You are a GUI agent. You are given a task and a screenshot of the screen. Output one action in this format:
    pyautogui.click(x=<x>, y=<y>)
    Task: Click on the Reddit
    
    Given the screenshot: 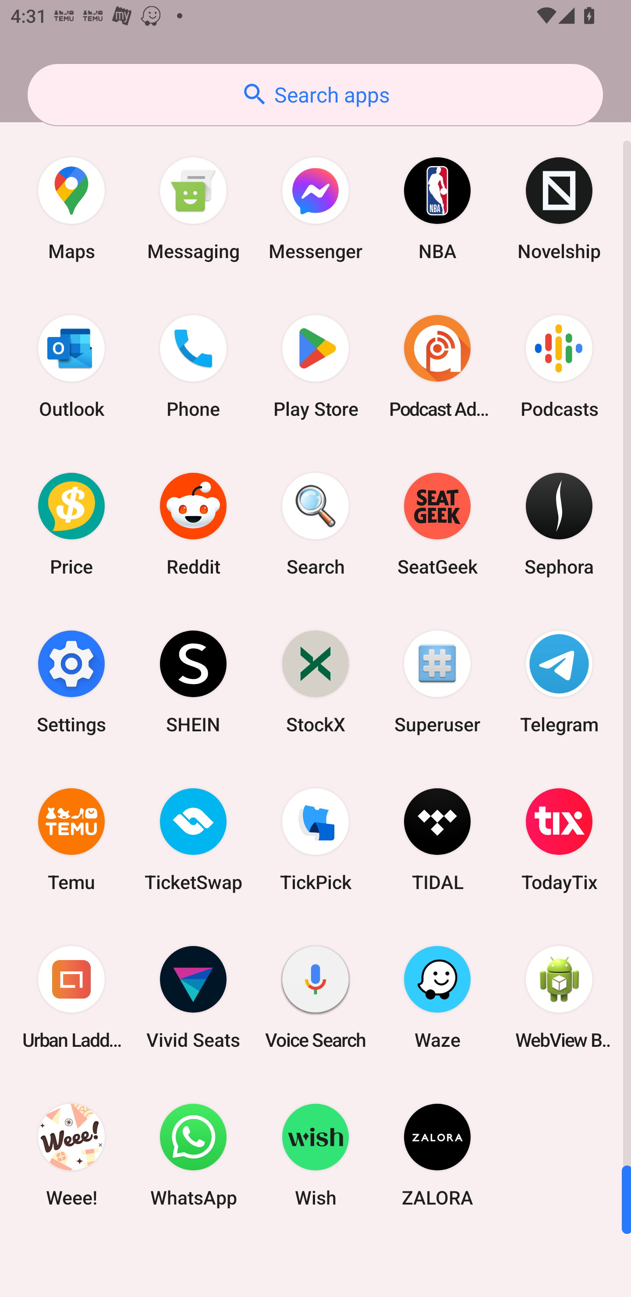 What is the action you would take?
    pyautogui.click(x=193, y=524)
    